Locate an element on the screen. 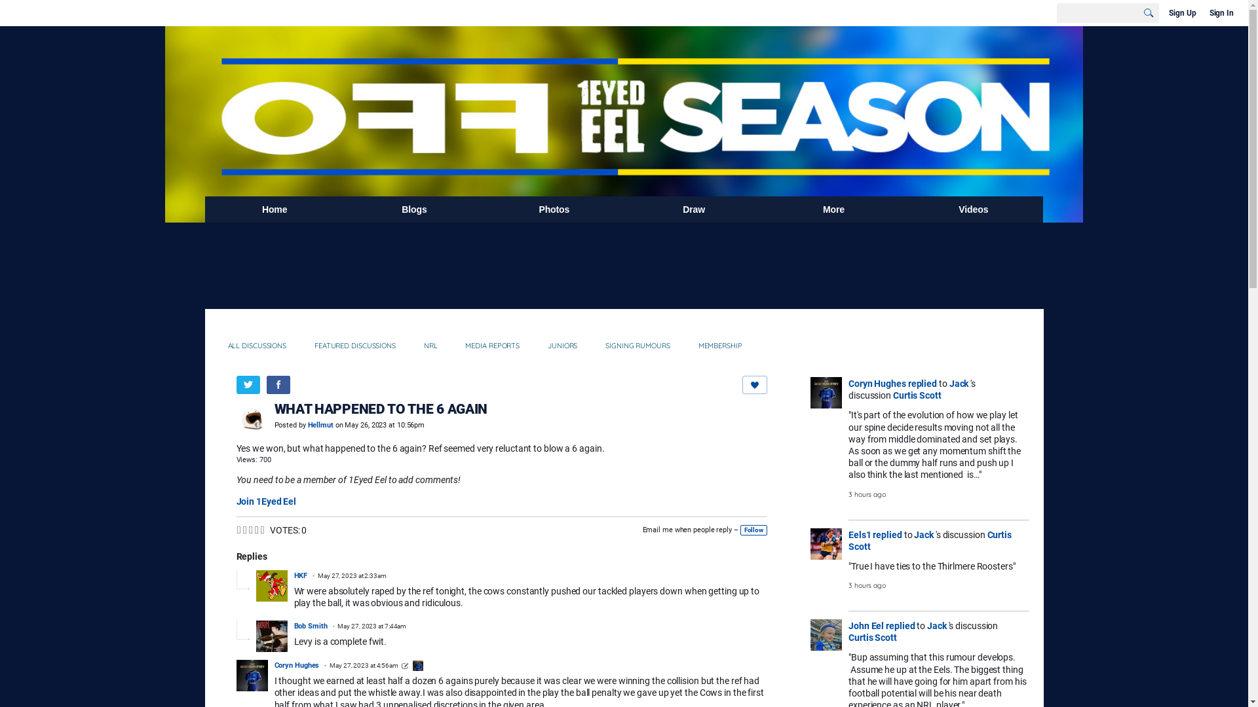 The height and width of the screenshot is (707, 1258). Twitter is located at coordinates (248, 385).